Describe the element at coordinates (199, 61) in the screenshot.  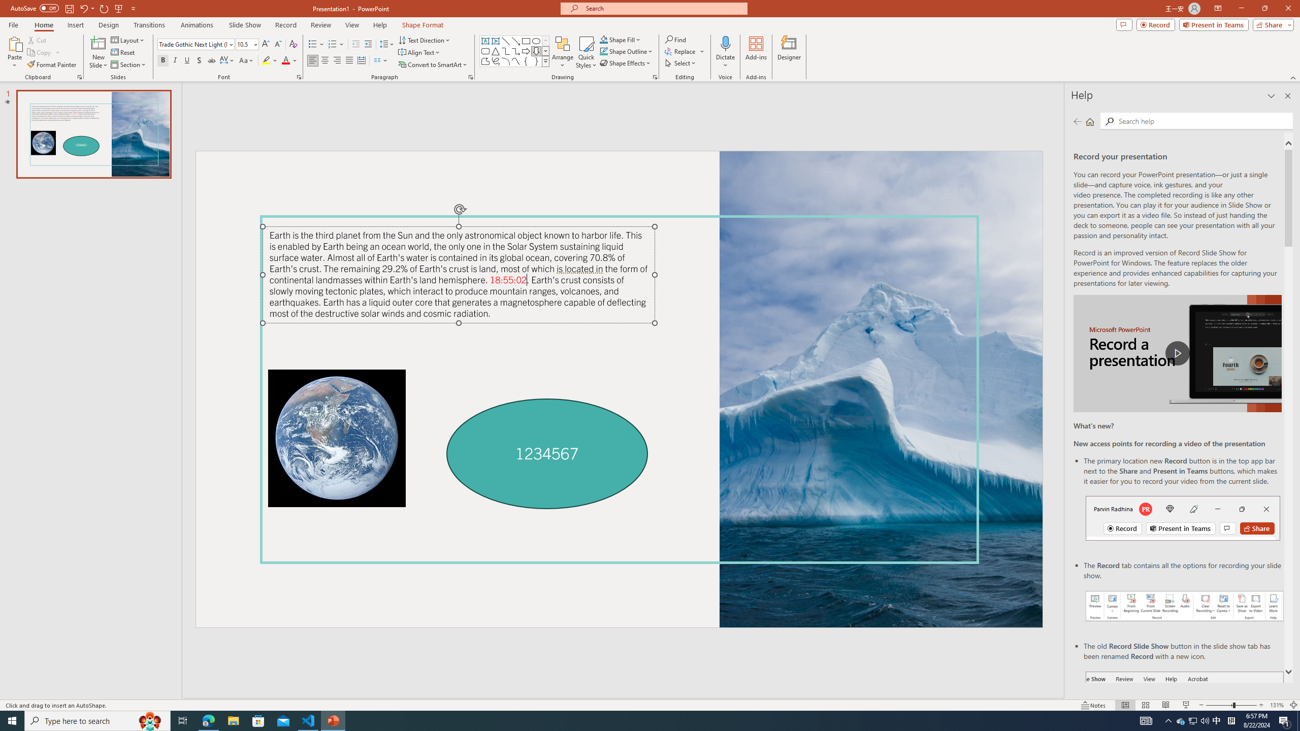
I see `Shadow` at that location.